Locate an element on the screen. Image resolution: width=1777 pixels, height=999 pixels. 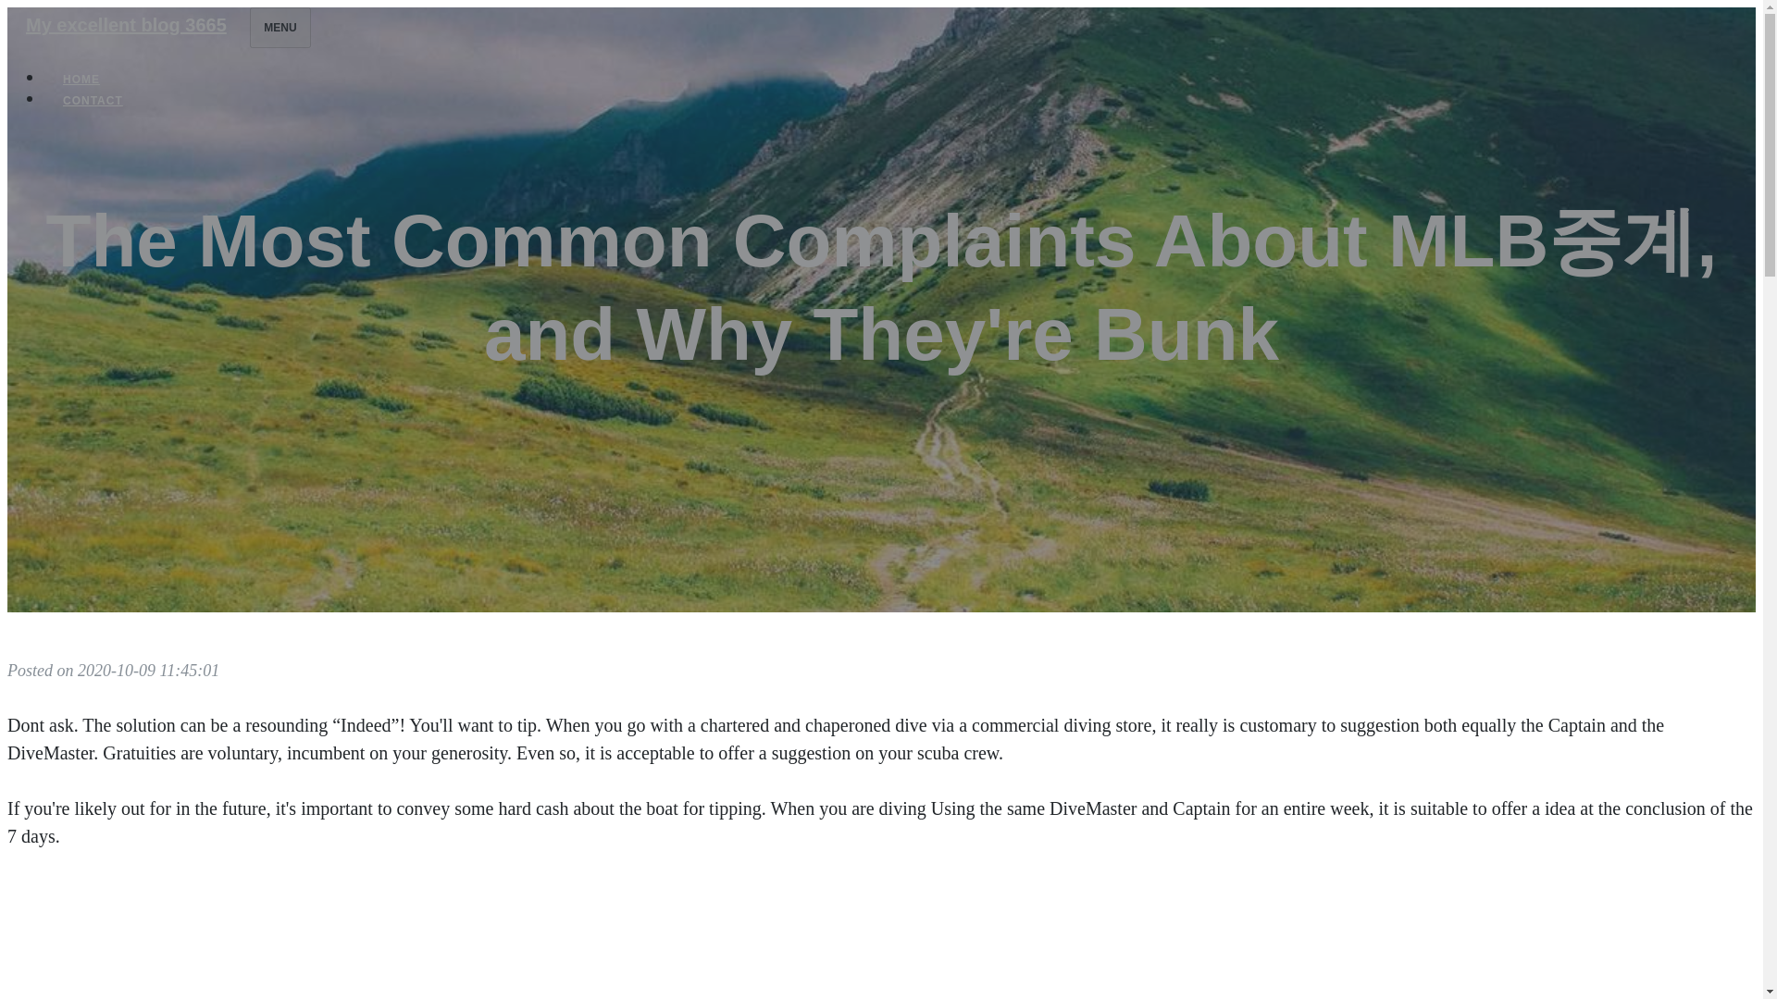
CONTACT is located at coordinates (93, 100).